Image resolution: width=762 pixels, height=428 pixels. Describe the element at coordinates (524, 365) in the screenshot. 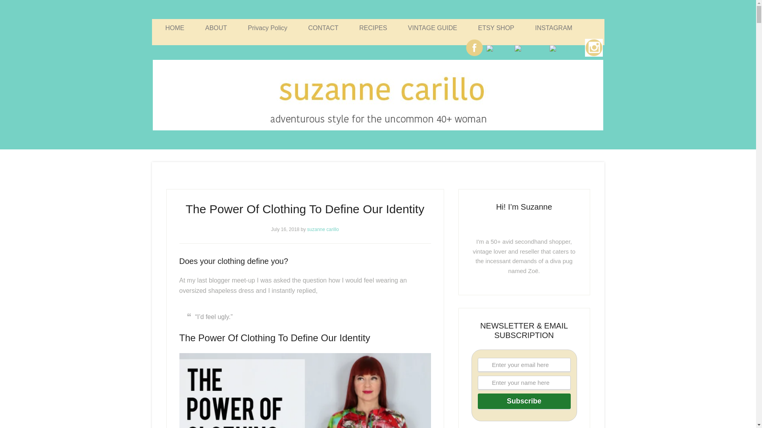

I see `Enter your email here` at that location.